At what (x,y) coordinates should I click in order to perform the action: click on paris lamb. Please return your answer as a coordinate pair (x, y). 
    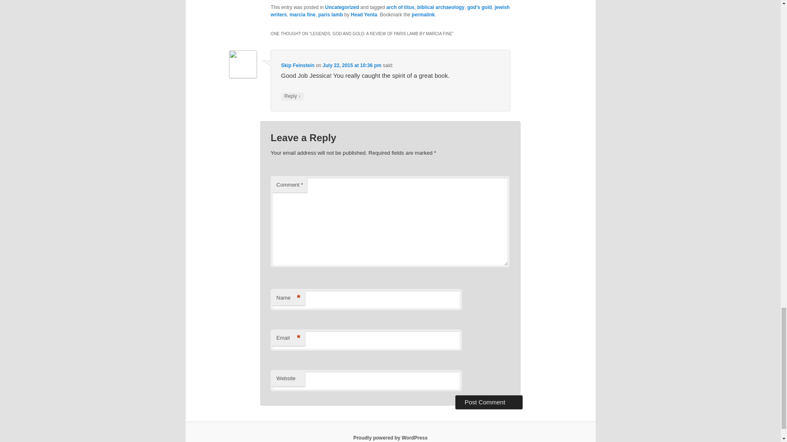
    Looking at the image, I should click on (330, 15).